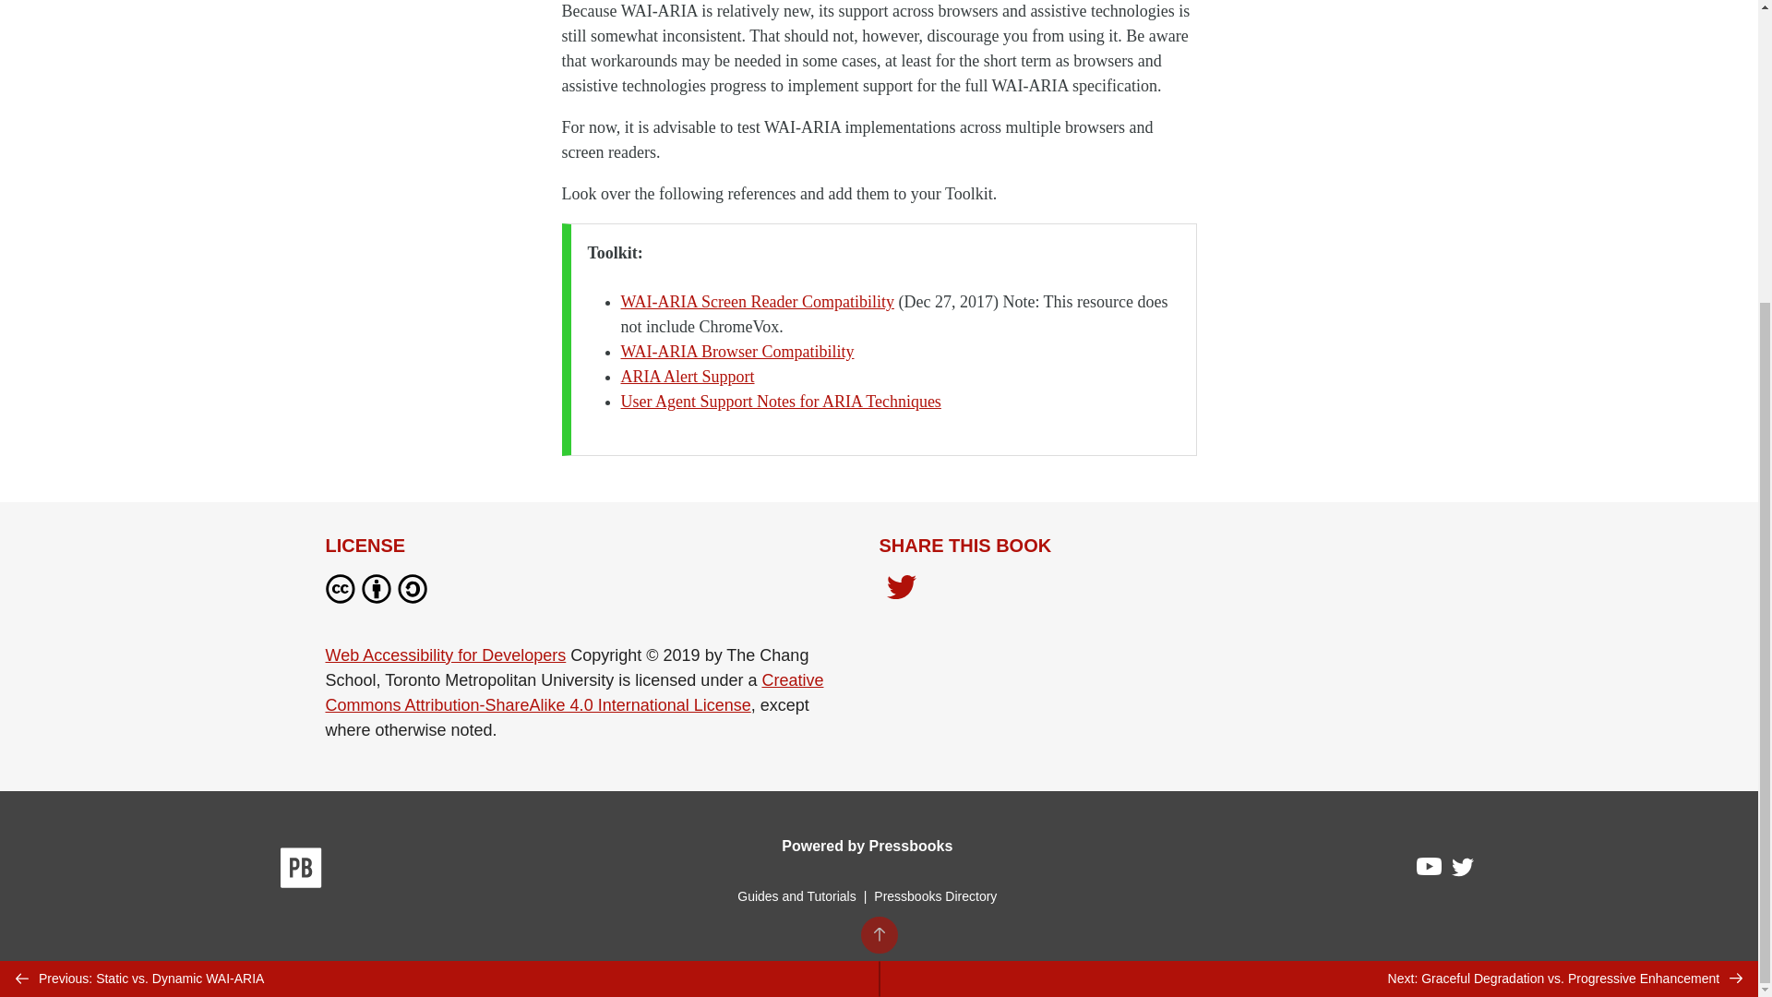 The width and height of the screenshot is (1772, 997). What do you see at coordinates (935, 895) in the screenshot?
I see `Pressbooks Directory` at bounding box center [935, 895].